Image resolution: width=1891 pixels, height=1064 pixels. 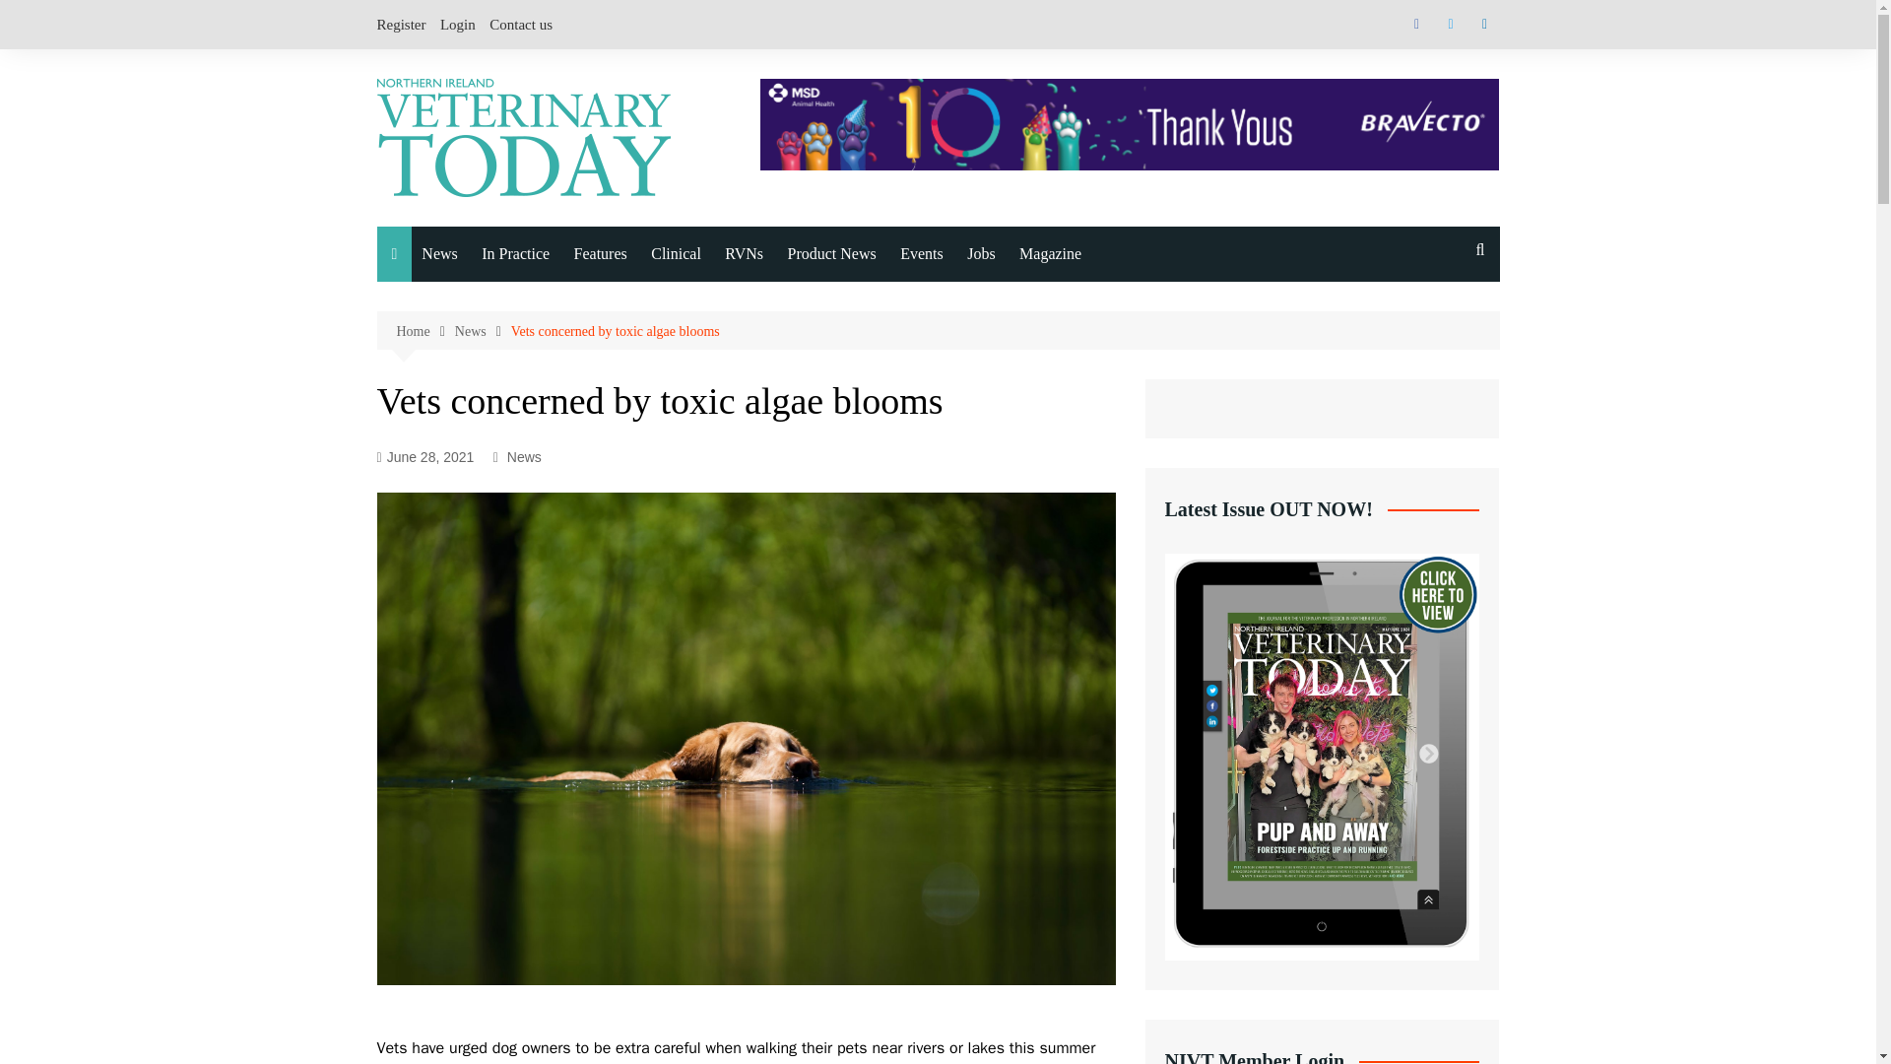 I want to click on Twitter, so click(x=1450, y=24).